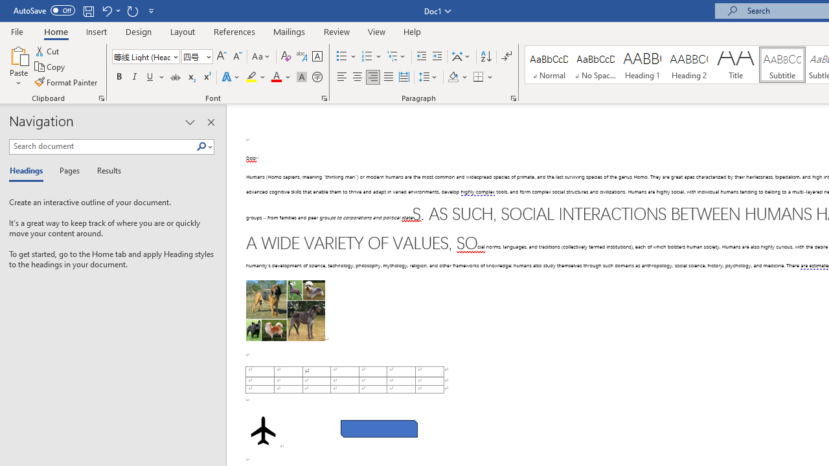  I want to click on Asian Layout, so click(461, 57).